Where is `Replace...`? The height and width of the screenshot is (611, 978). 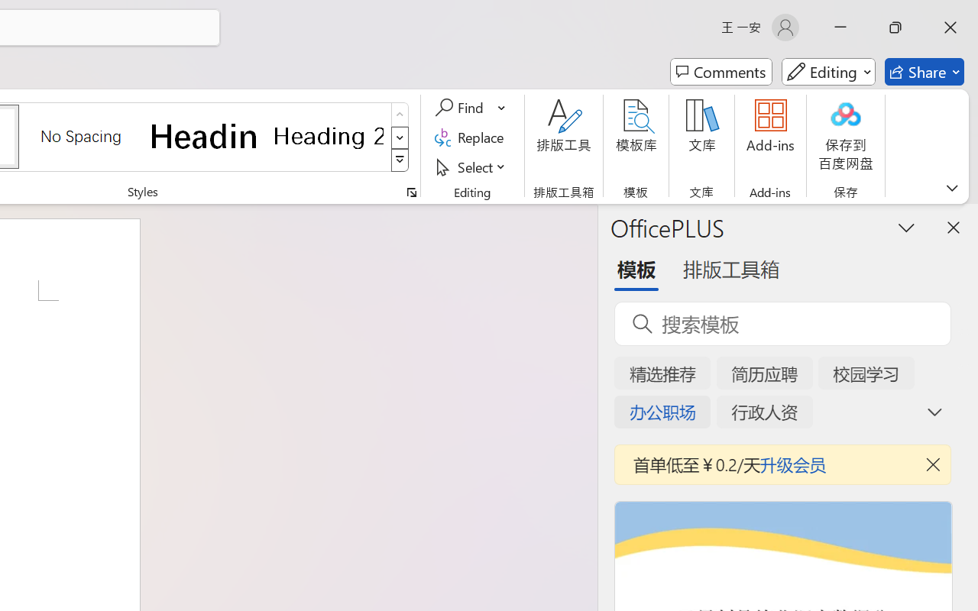
Replace... is located at coordinates (472, 137).